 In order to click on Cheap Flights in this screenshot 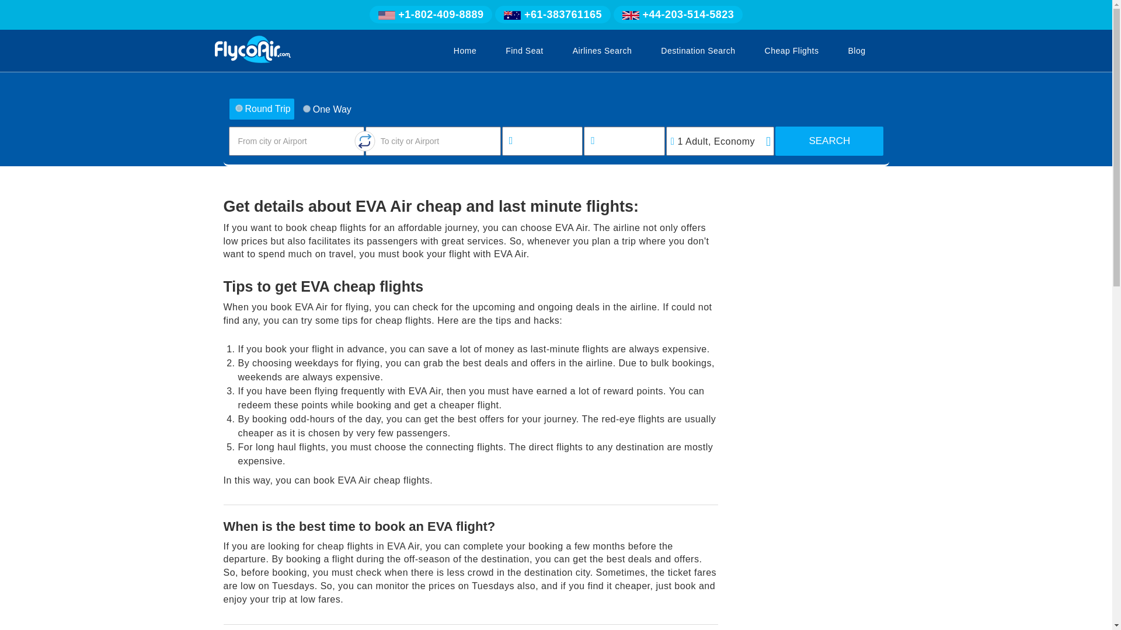, I will do `click(792, 50)`.